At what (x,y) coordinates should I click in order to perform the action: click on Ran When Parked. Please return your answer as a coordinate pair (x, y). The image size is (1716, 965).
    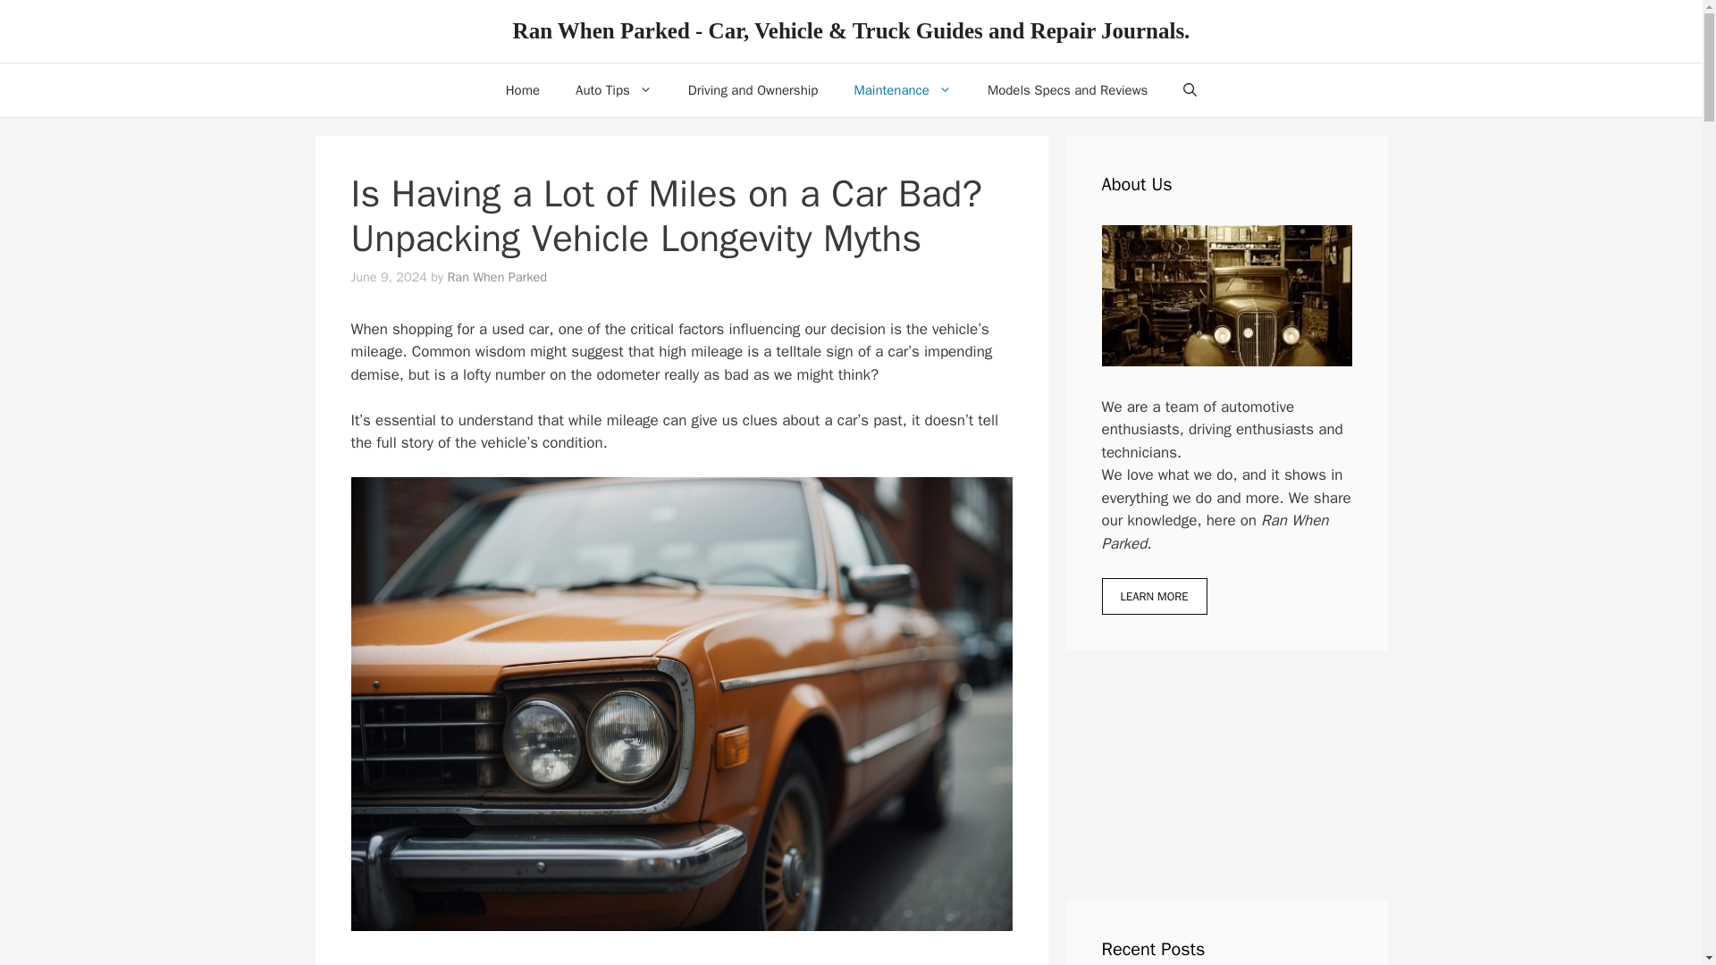
    Looking at the image, I should click on (497, 277).